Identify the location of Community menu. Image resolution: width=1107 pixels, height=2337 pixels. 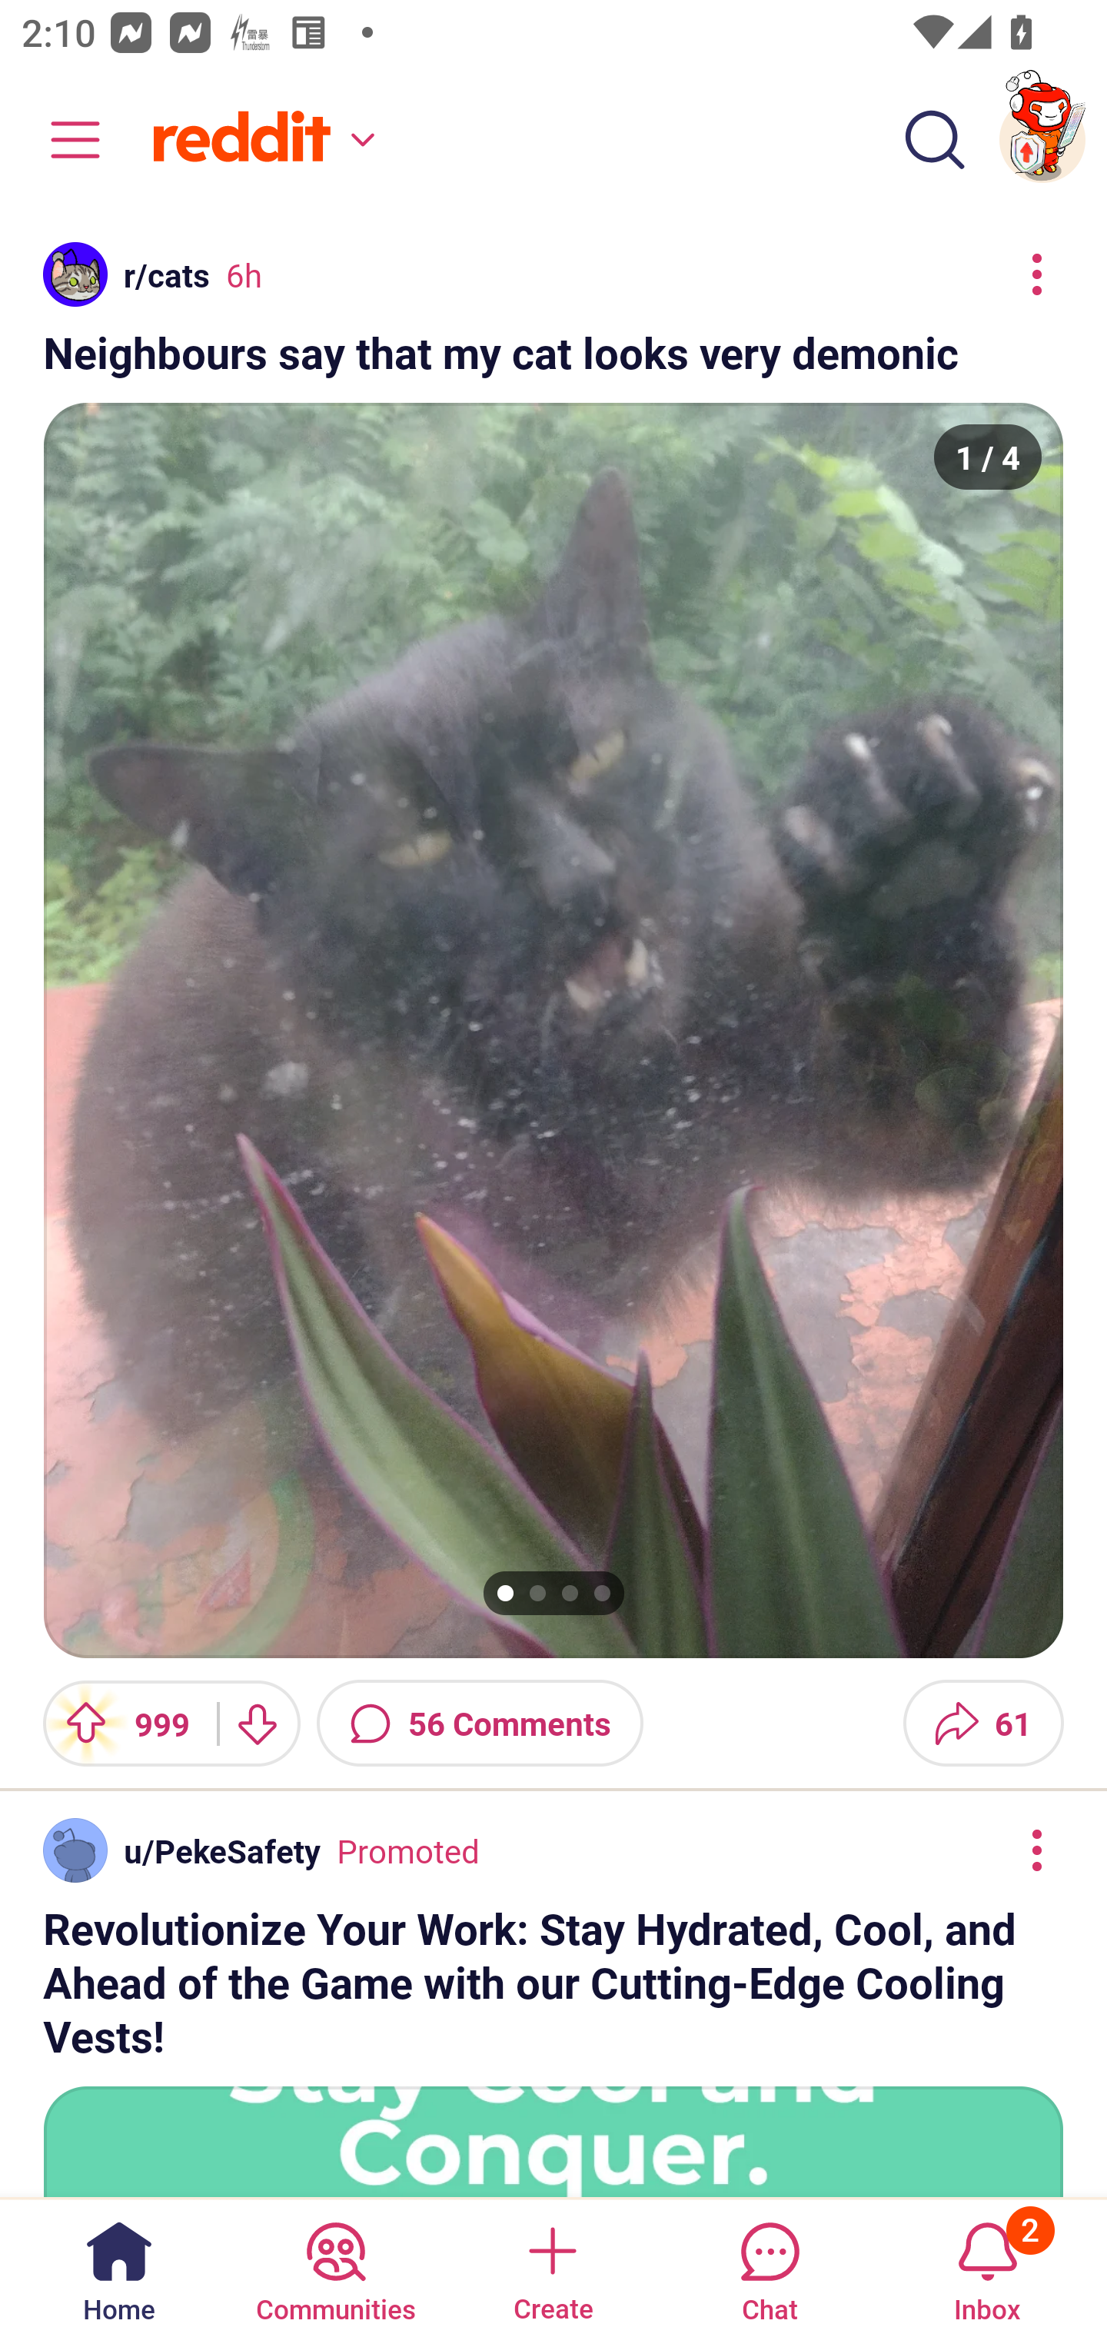
(61, 140).